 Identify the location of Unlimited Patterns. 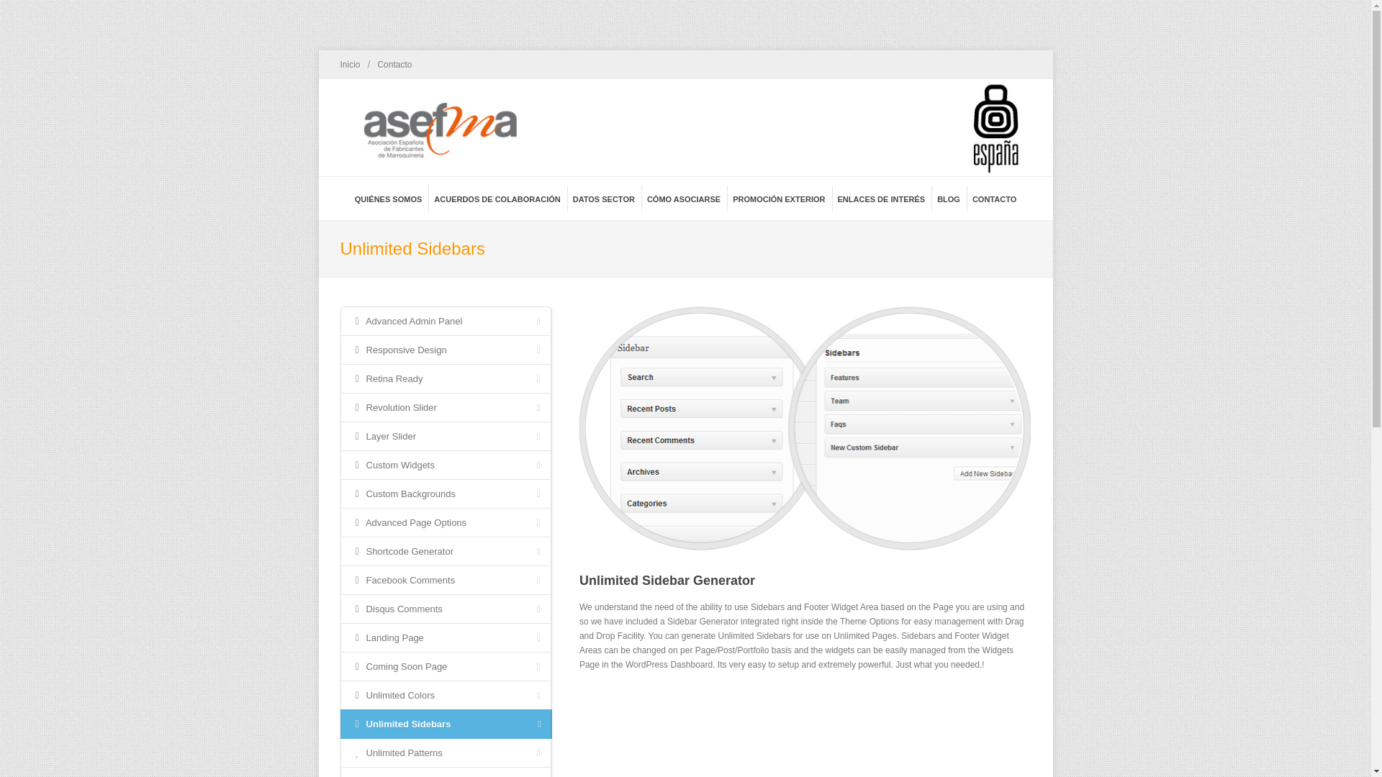
(446, 753).